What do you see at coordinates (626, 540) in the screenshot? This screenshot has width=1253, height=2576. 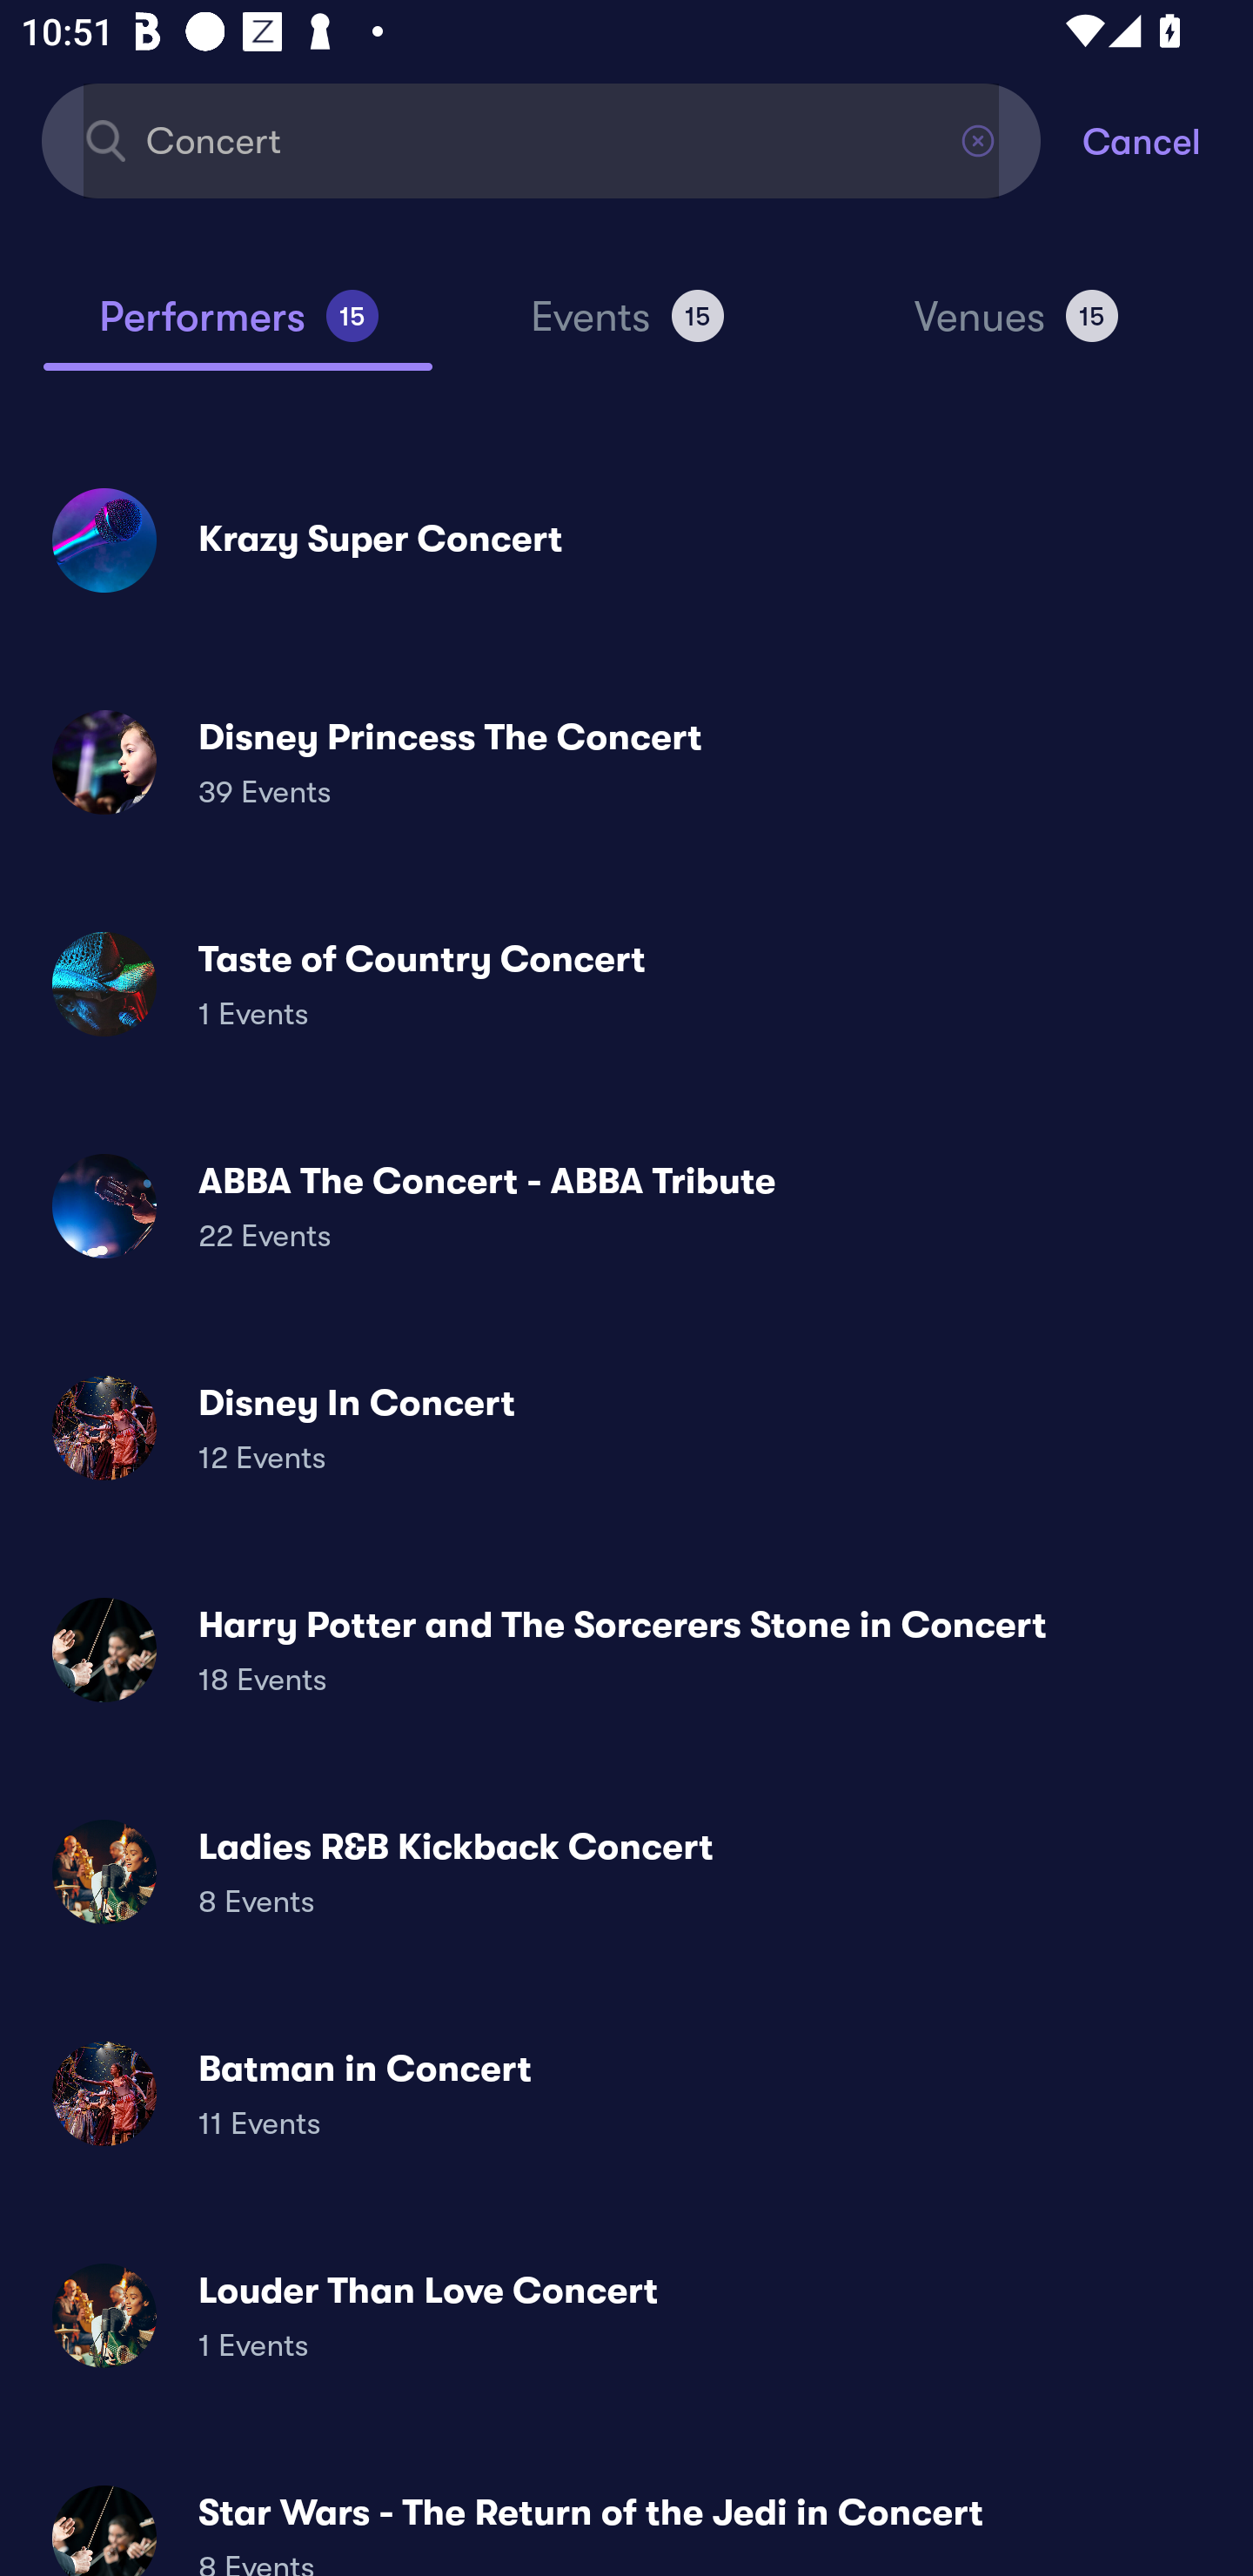 I see `Krazy Super Concert` at bounding box center [626, 540].